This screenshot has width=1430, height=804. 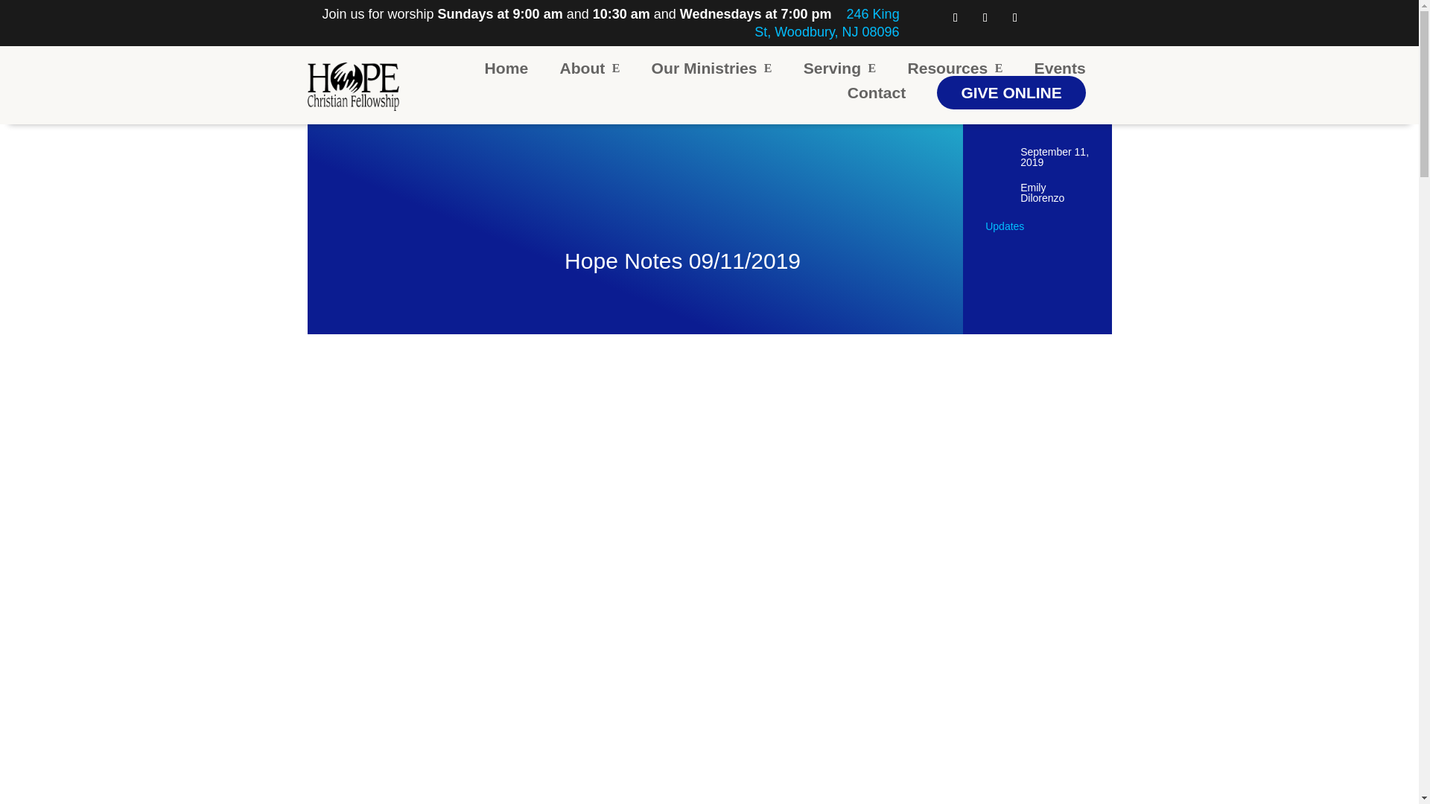 What do you see at coordinates (712, 68) in the screenshot?
I see `Our Ministries` at bounding box center [712, 68].